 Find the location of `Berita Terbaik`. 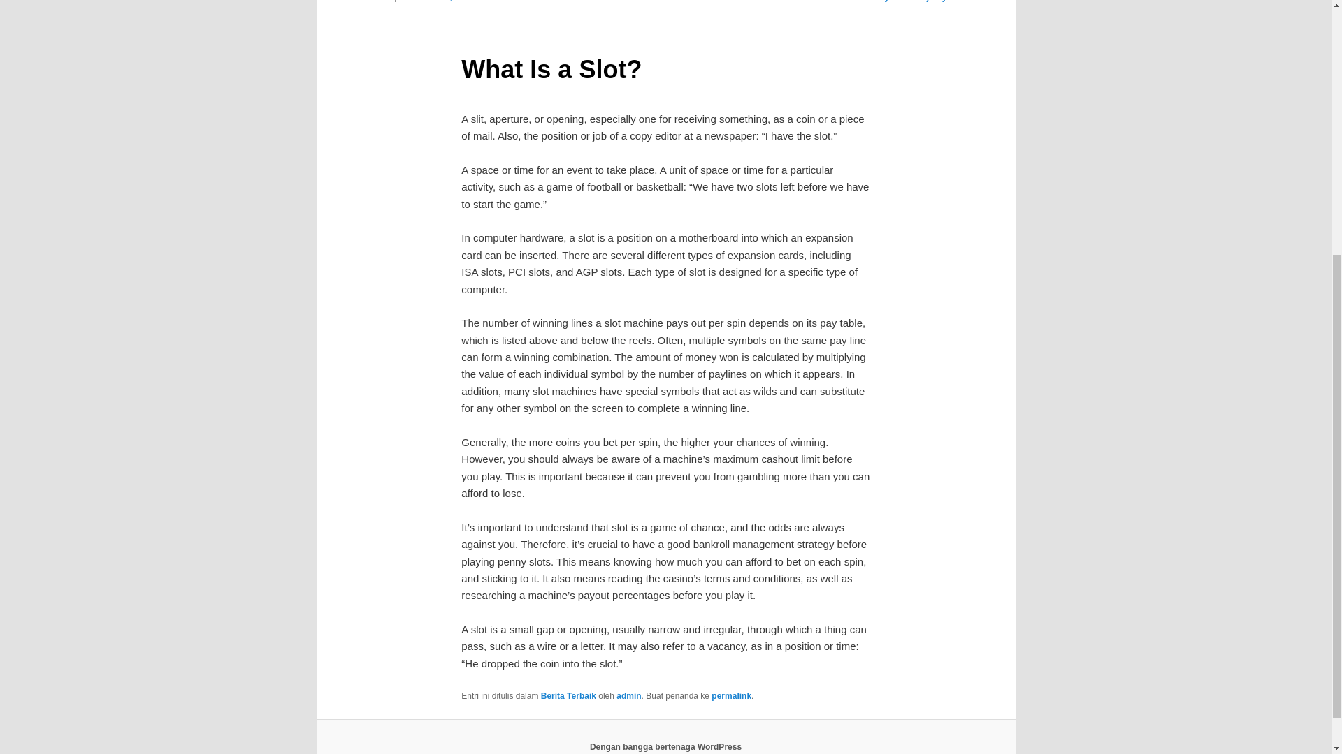

Berita Terbaik is located at coordinates (568, 696).